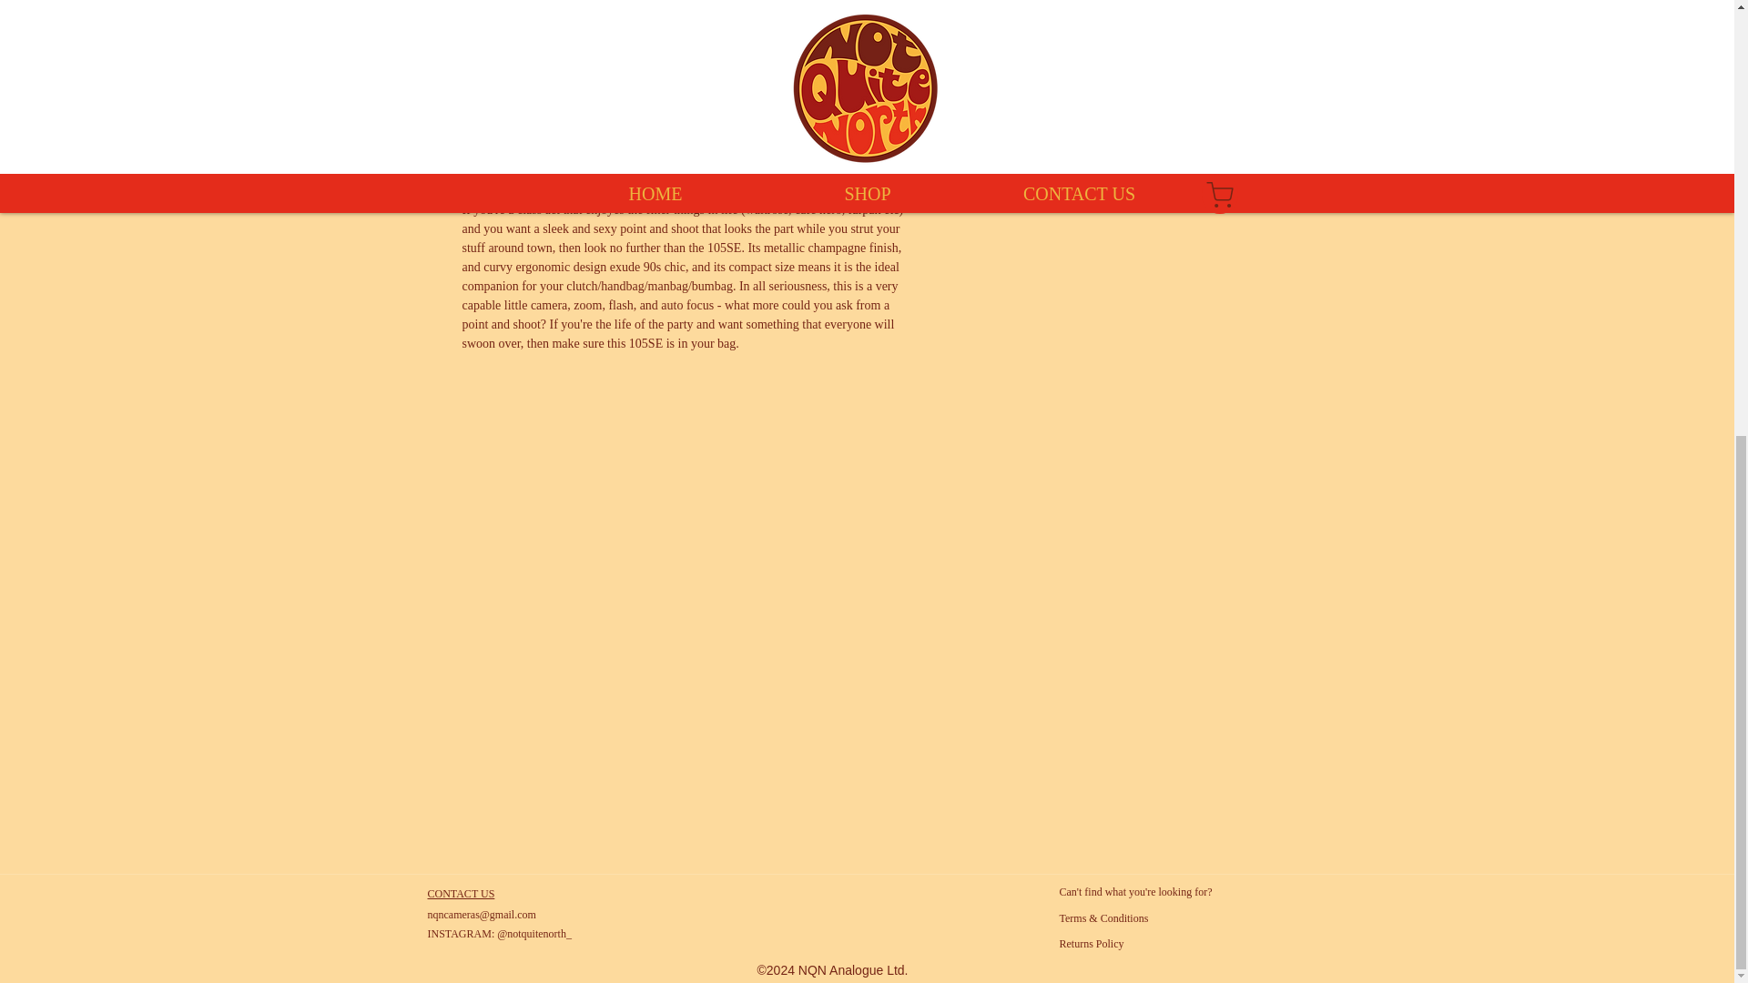 The height and width of the screenshot is (983, 1748). What do you see at coordinates (1111, 118) in the screenshot?
I see `SHIPPING INFO` at bounding box center [1111, 118].